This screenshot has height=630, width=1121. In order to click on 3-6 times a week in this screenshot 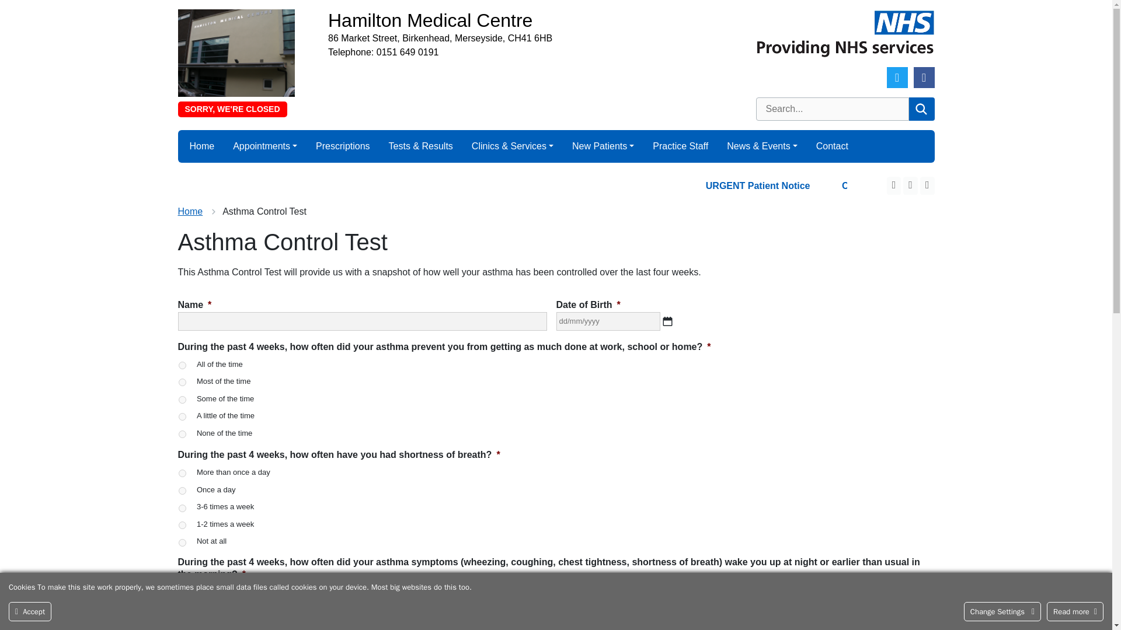, I will do `click(182, 508)`.